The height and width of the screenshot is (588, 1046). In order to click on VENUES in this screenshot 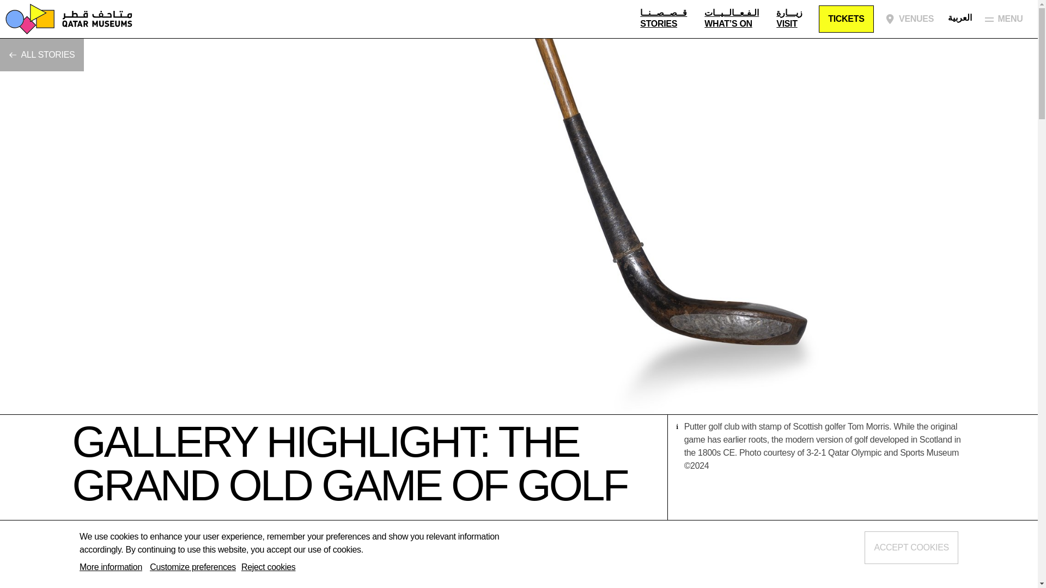, I will do `click(911, 19)`.